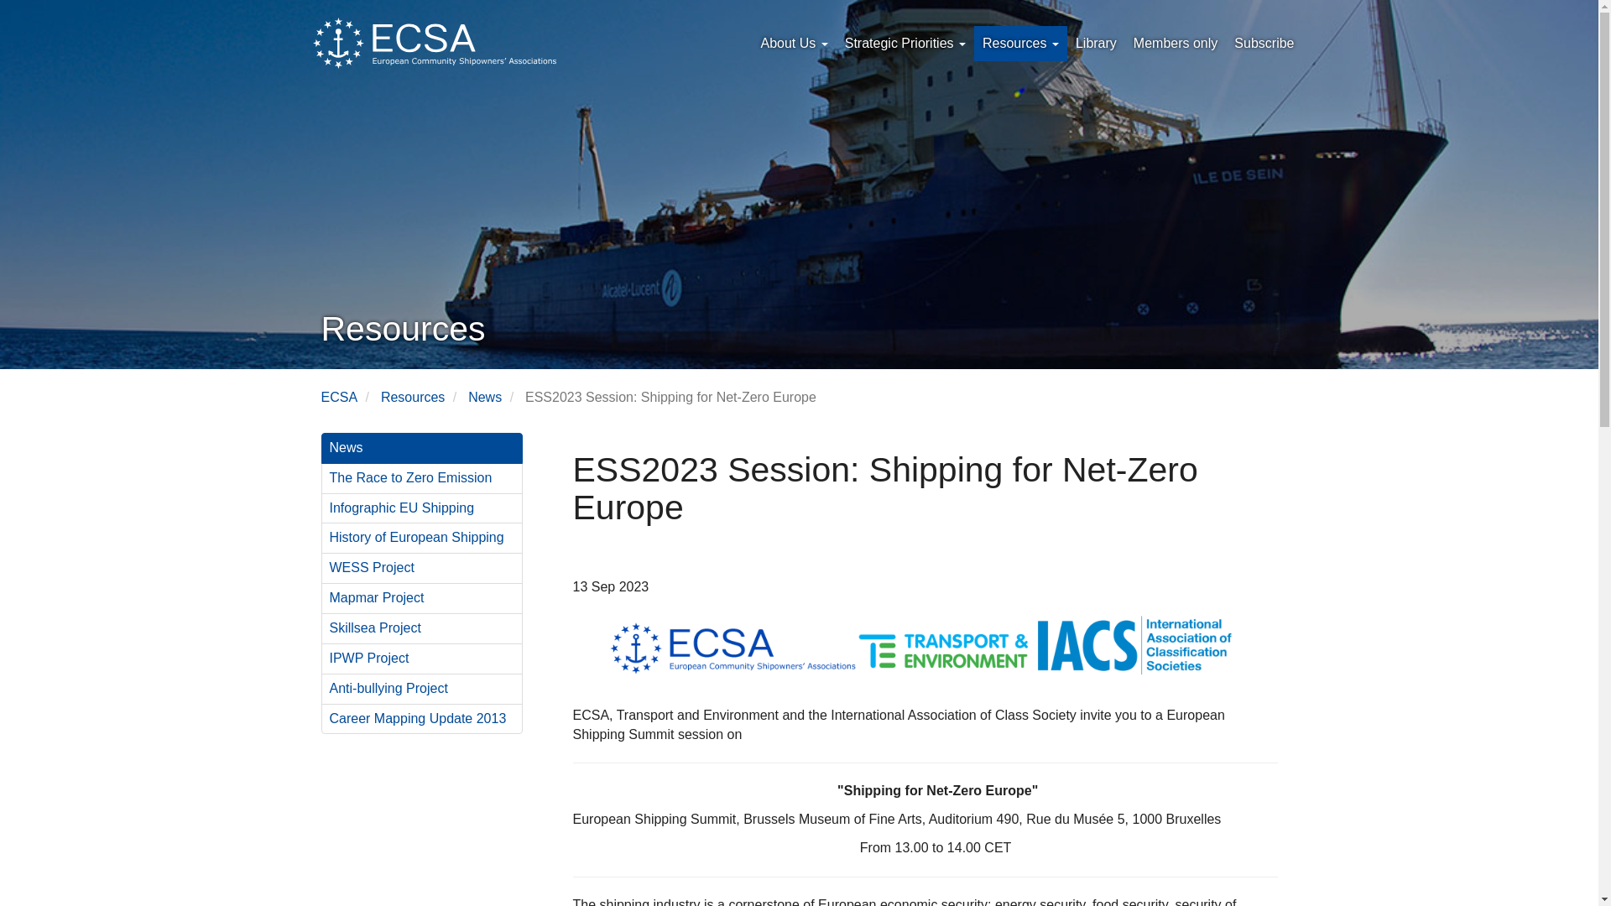 The image size is (1611, 906). What do you see at coordinates (422, 448) in the screenshot?
I see `News` at bounding box center [422, 448].